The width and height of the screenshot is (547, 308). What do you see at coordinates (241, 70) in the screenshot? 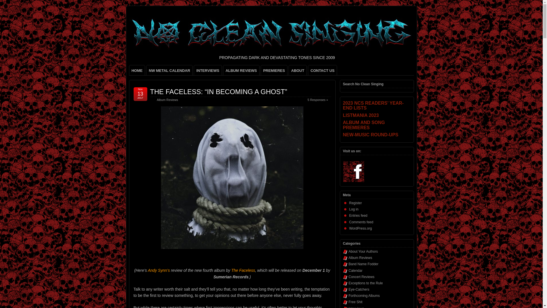
I see `ALBUM REVIEWS` at bounding box center [241, 70].